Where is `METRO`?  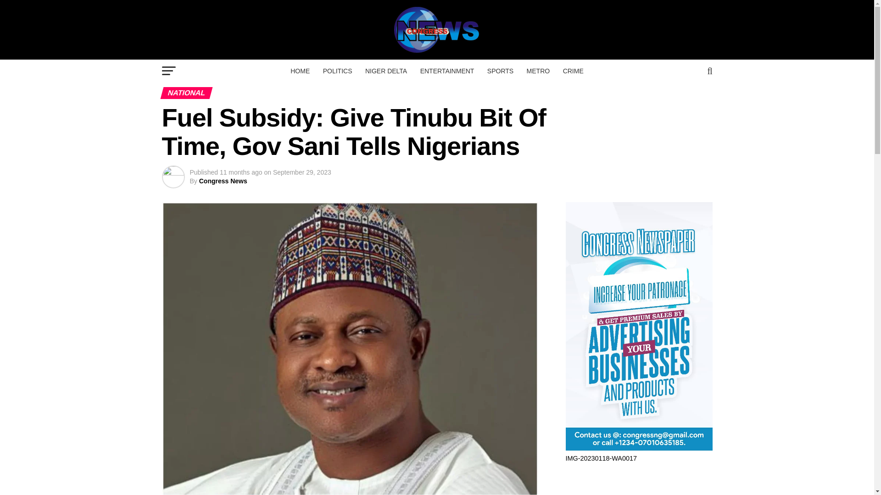 METRO is located at coordinates (539, 71).